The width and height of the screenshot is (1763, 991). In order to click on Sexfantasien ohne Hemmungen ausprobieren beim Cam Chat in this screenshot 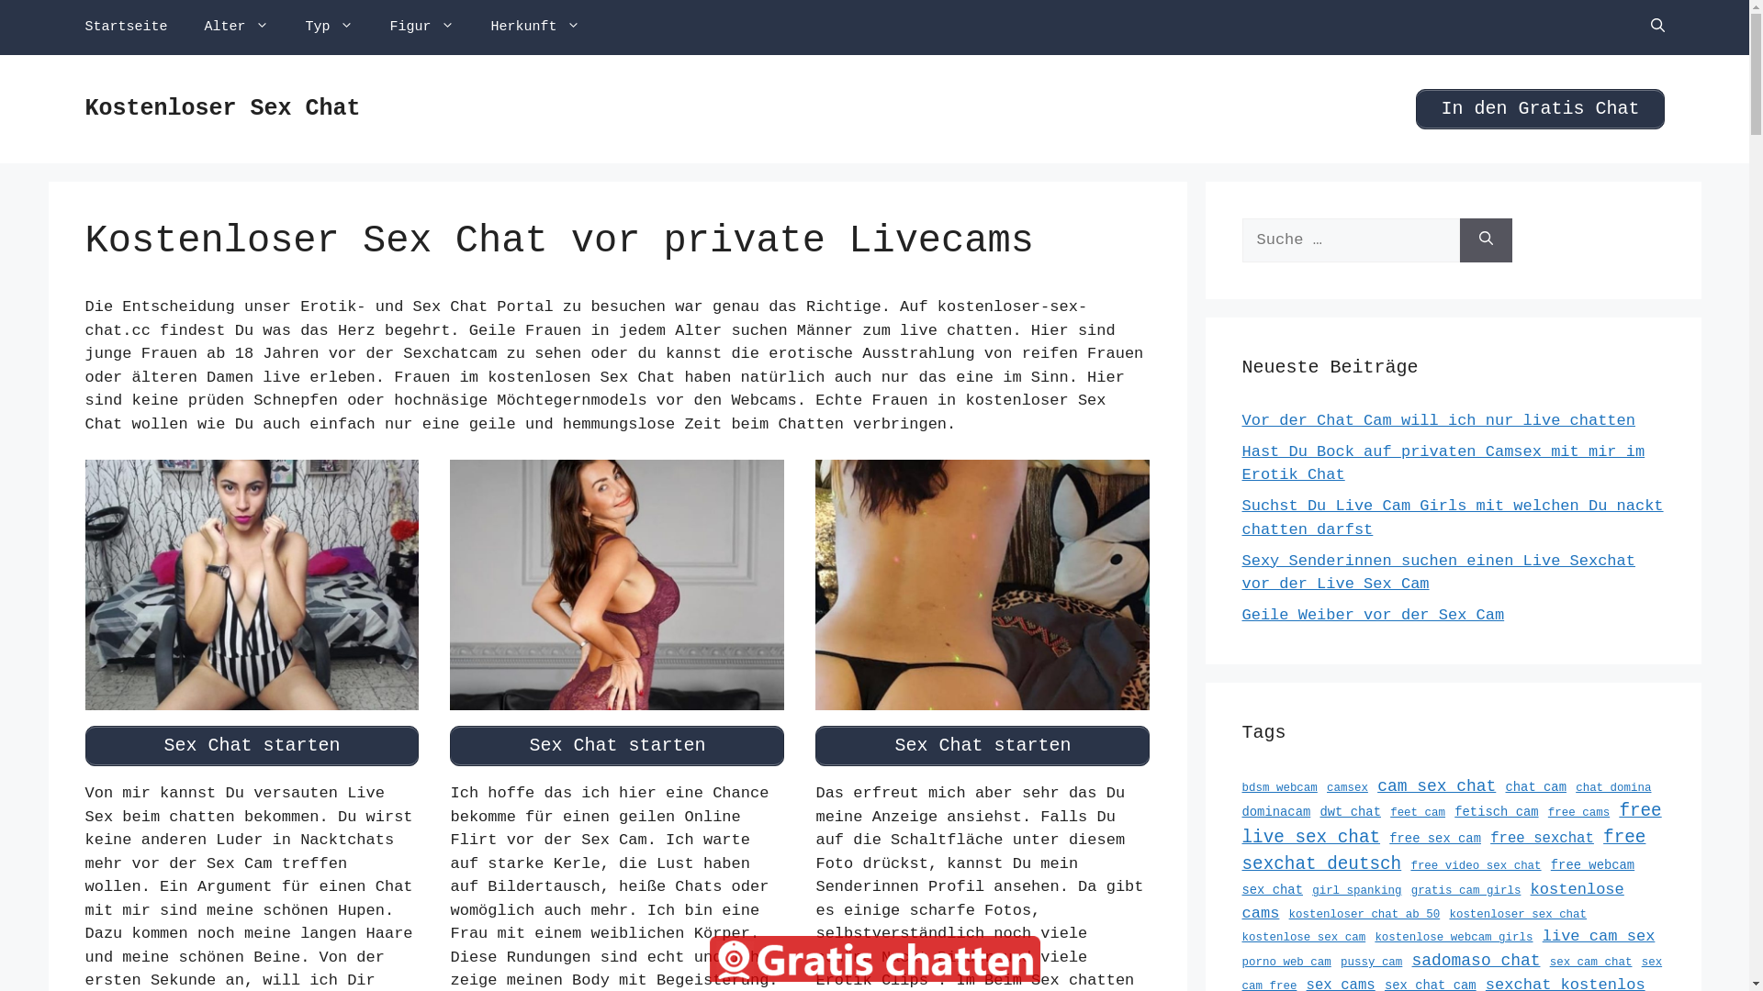, I will do `click(617, 699)`.